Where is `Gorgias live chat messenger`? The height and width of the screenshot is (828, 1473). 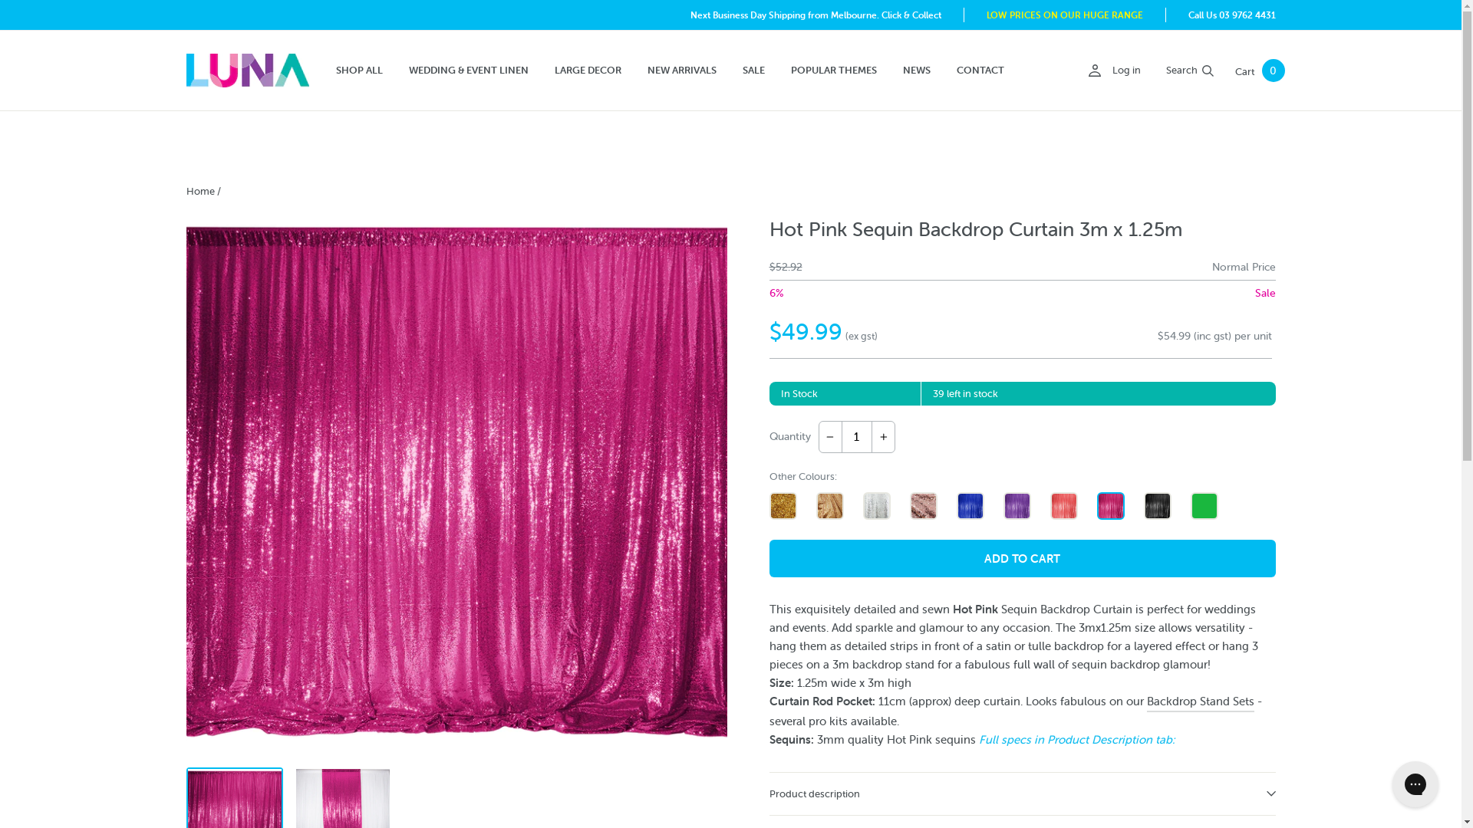 Gorgias live chat messenger is located at coordinates (1415, 784).